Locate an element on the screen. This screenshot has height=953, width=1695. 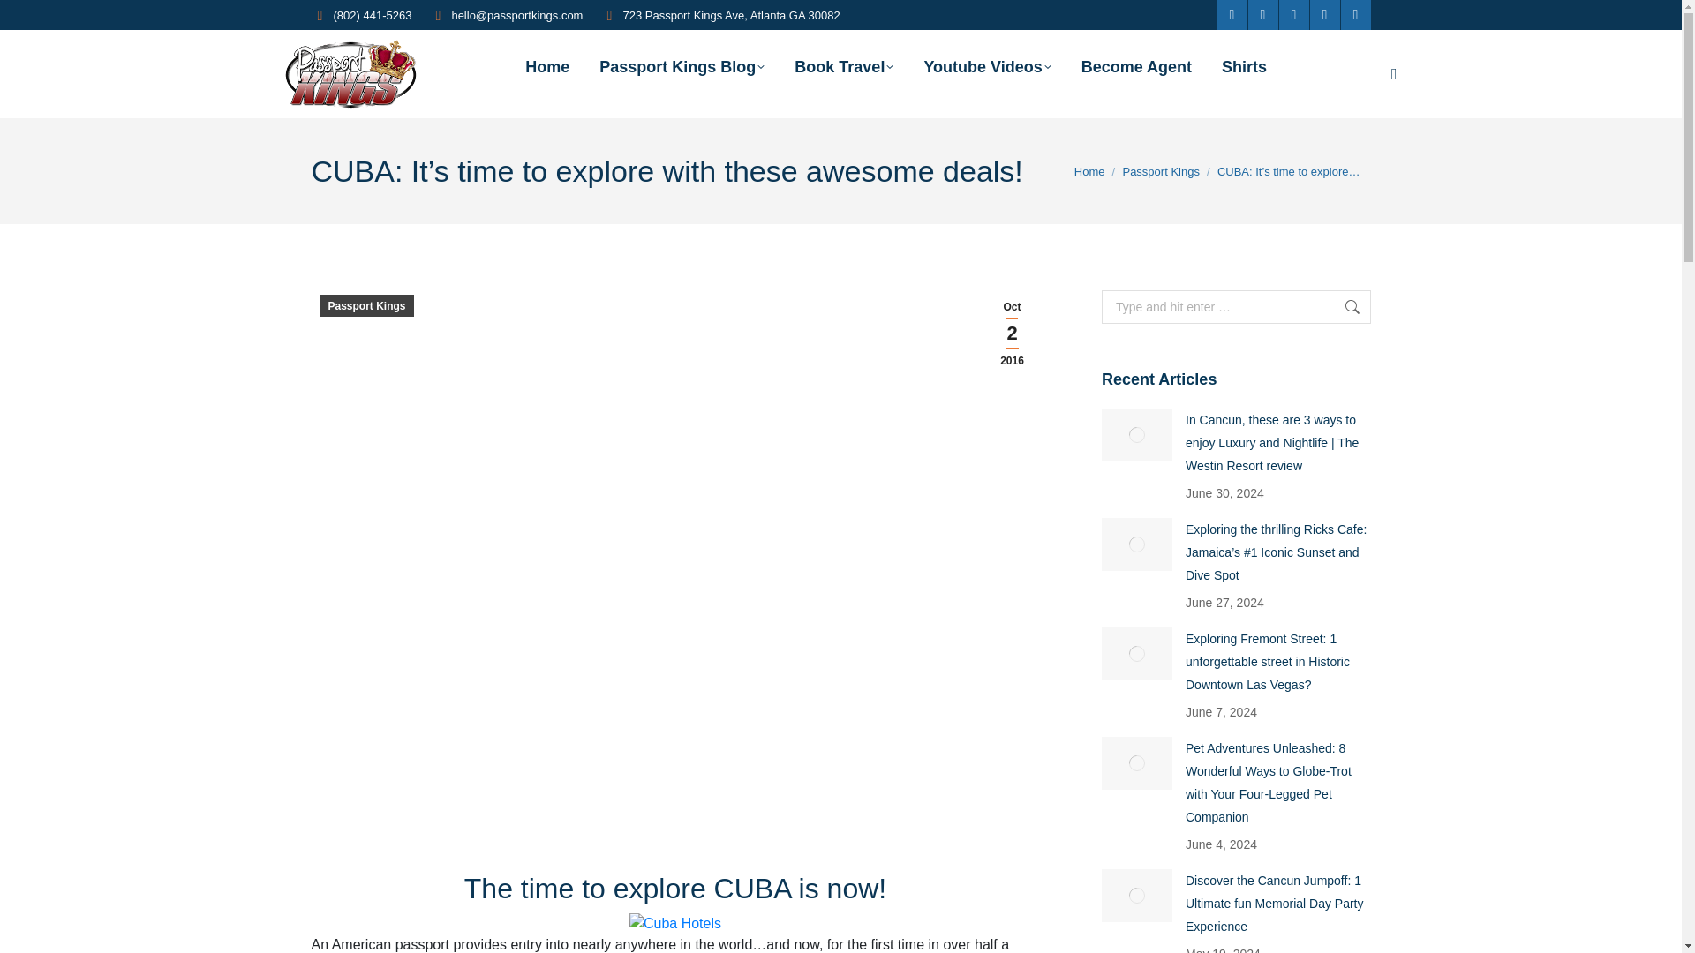
Instagram page opens in new window is located at coordinates (1356, 14).